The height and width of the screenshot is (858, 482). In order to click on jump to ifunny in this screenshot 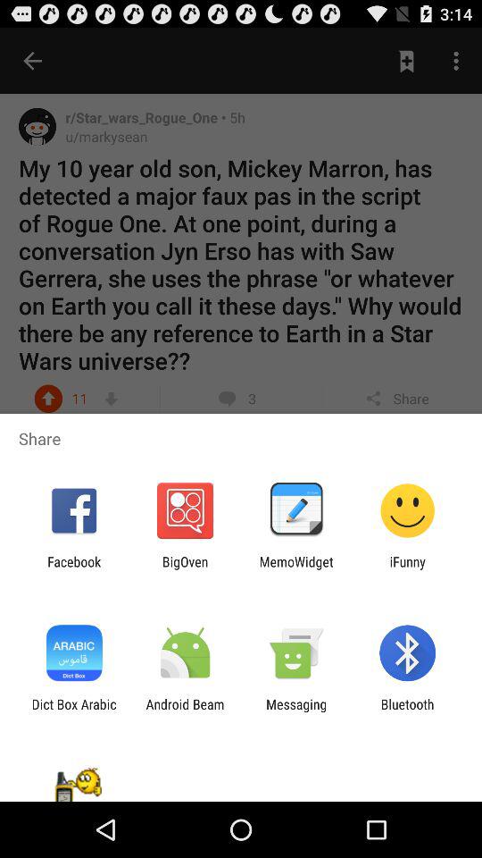, I will do `click(407, 569)`.